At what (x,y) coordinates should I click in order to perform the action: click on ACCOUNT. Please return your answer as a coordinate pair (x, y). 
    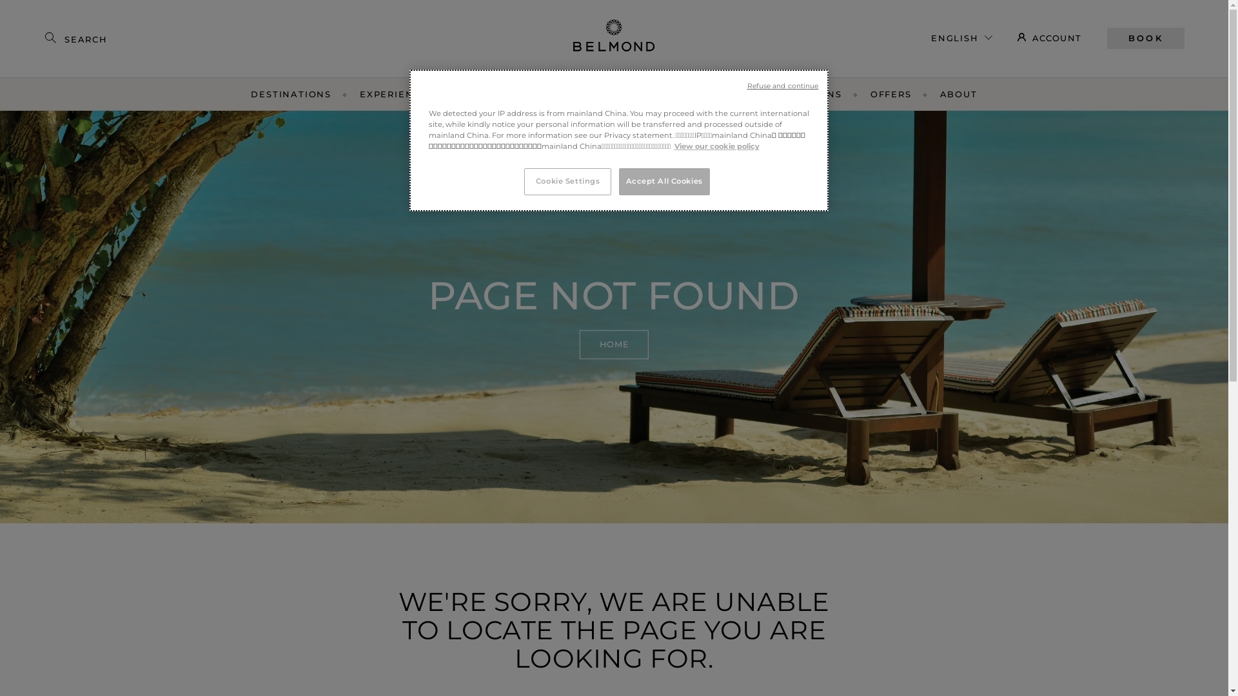
    Looking at the image, I should click on (1050, 37).